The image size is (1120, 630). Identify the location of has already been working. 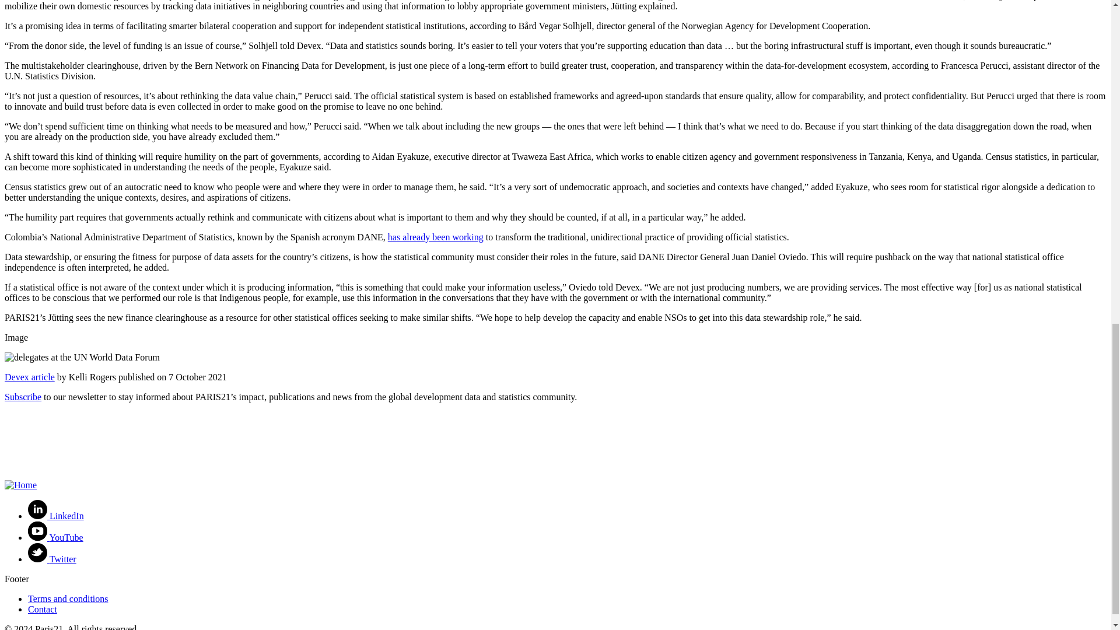
(435, 237).